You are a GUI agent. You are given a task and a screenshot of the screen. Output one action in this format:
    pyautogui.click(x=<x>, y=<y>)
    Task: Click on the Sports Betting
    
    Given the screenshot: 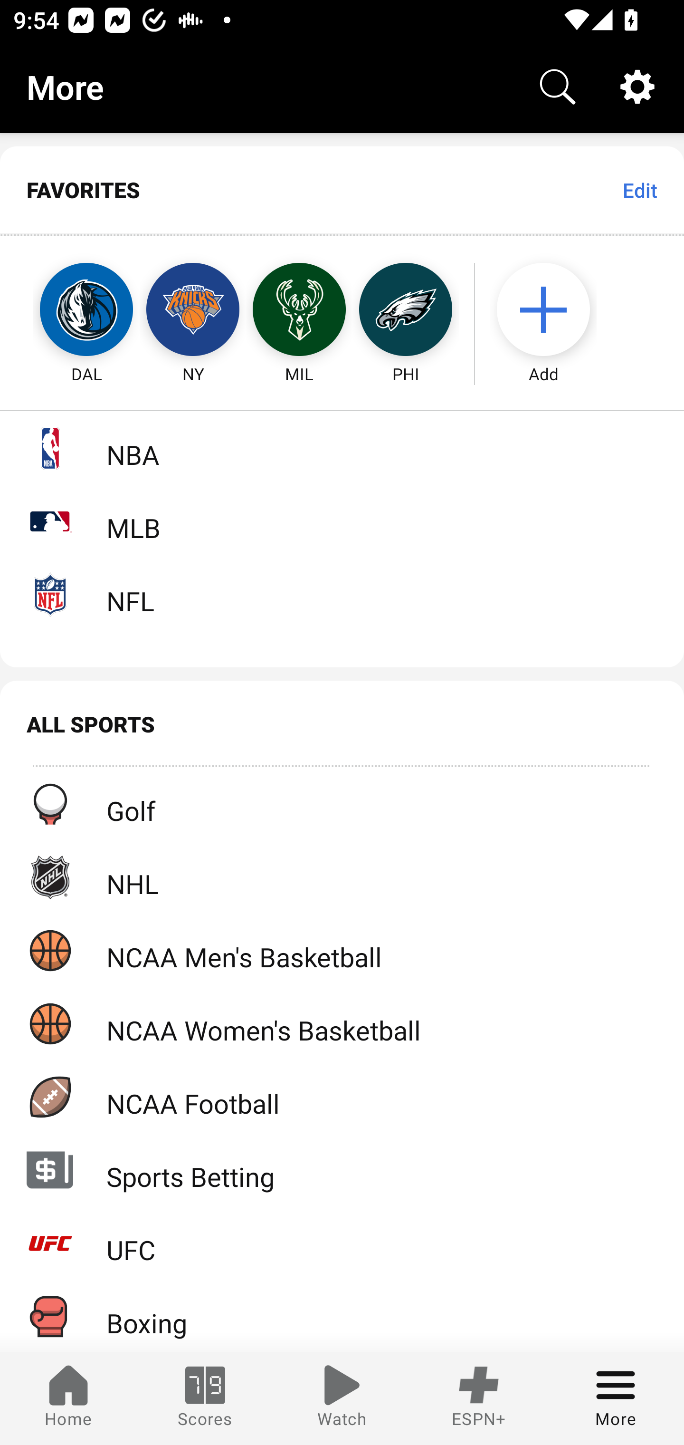 What is the action you would take?
    pyautogui.click(x=342, y=1169)
    